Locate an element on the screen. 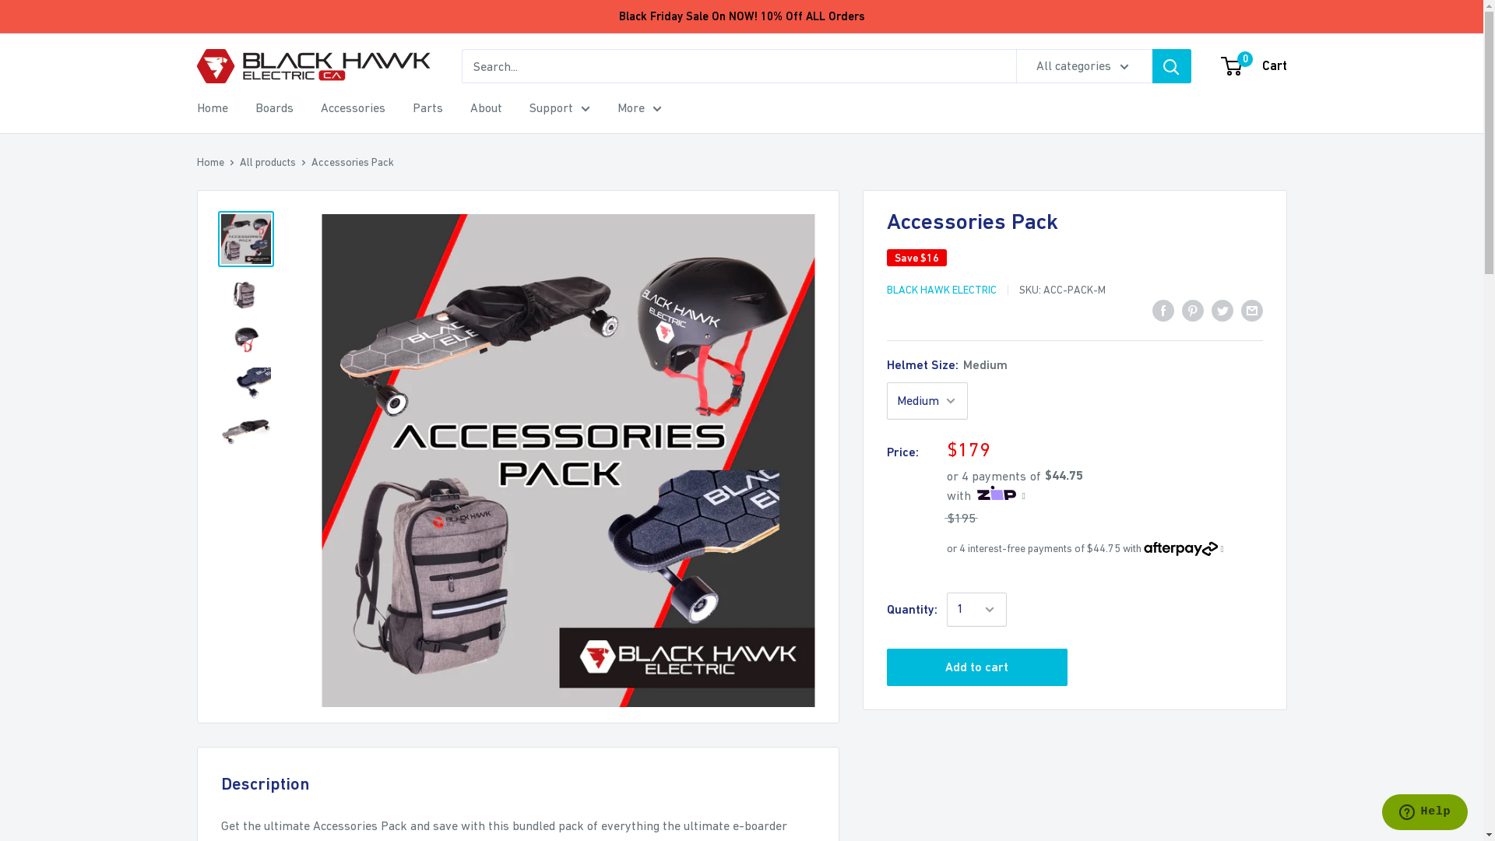  BLACK HAWK ELECTRIC is located at coordinates (941, 290).